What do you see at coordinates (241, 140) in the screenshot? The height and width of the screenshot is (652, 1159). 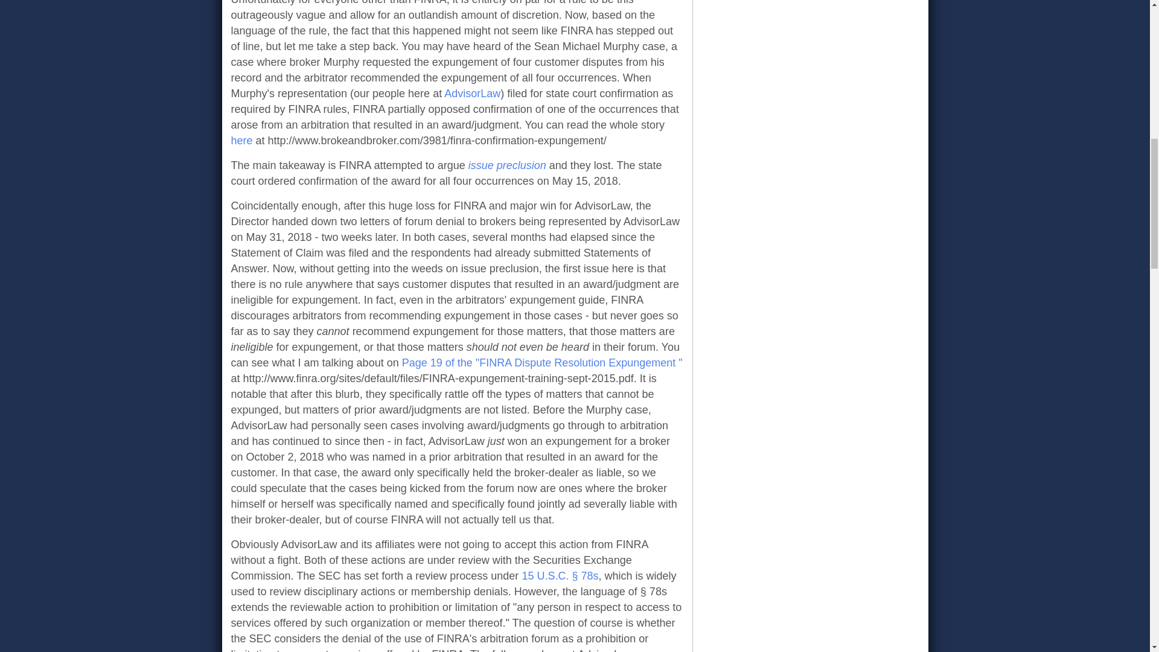 I see `here` at bounding box center [241, 140].